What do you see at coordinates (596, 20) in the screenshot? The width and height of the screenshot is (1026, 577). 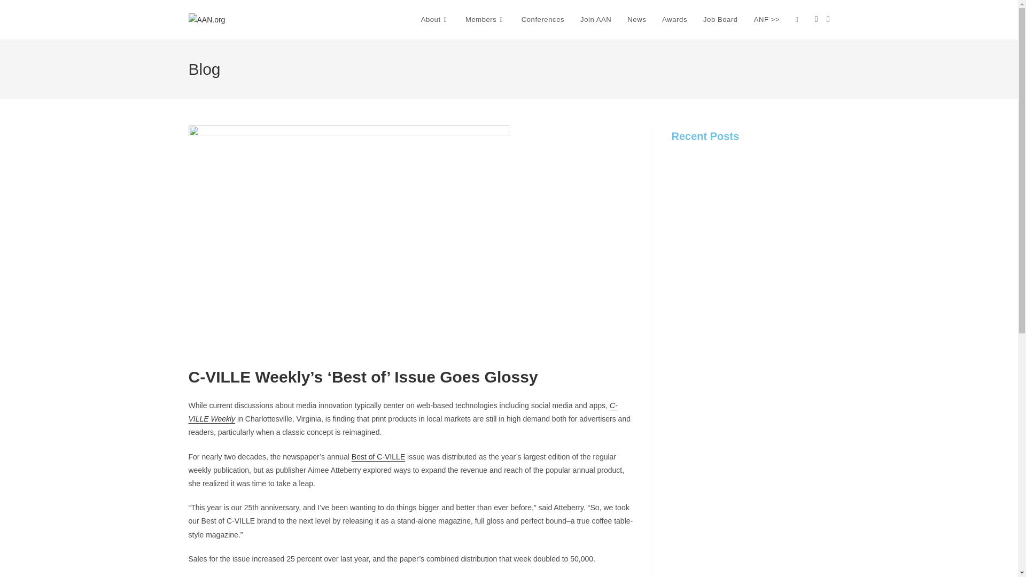 I see `Join AAN` at bounding box center [596, 20].